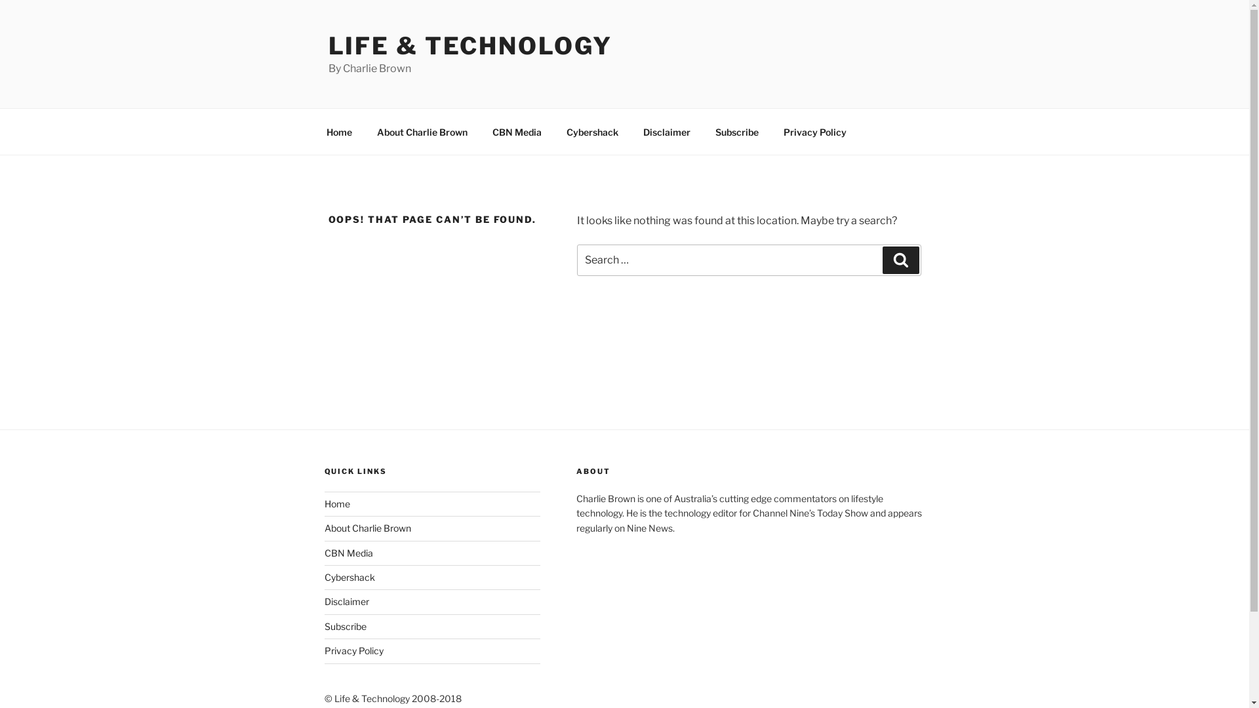  What do you see at coordinates (346, 602) in the screenshot?
I see `Disclaimer` at bounding box center [346, 602].